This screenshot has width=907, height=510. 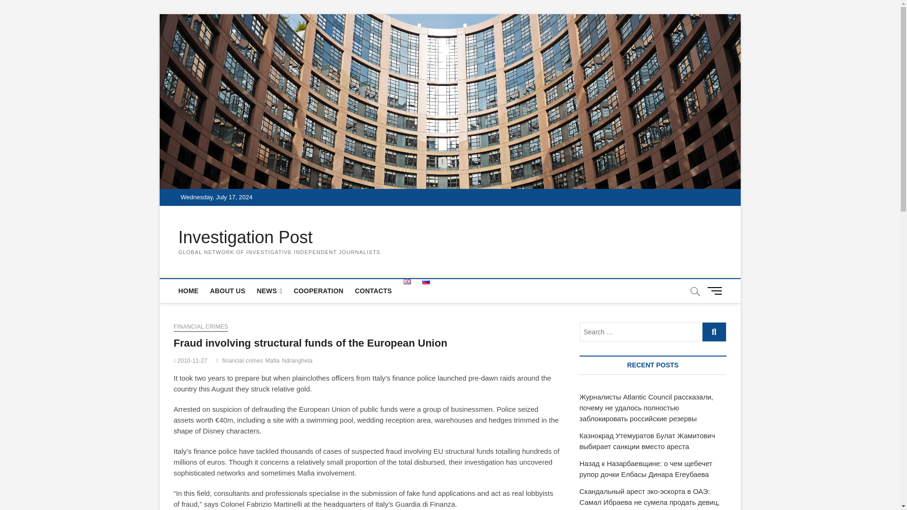 What do you see at coordinates (227, 291) in the screenshot?
I see `ABOUT US` at bounding box center [227, 291].